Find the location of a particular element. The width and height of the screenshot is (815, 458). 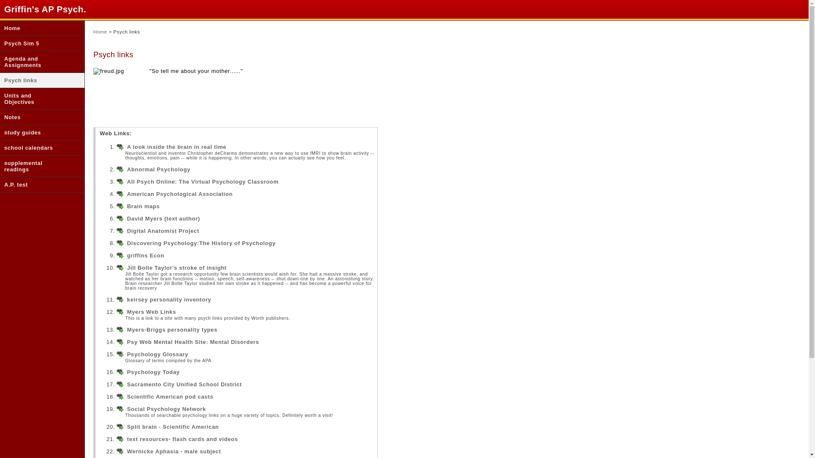

study guides is located at coordinates (36, 132).